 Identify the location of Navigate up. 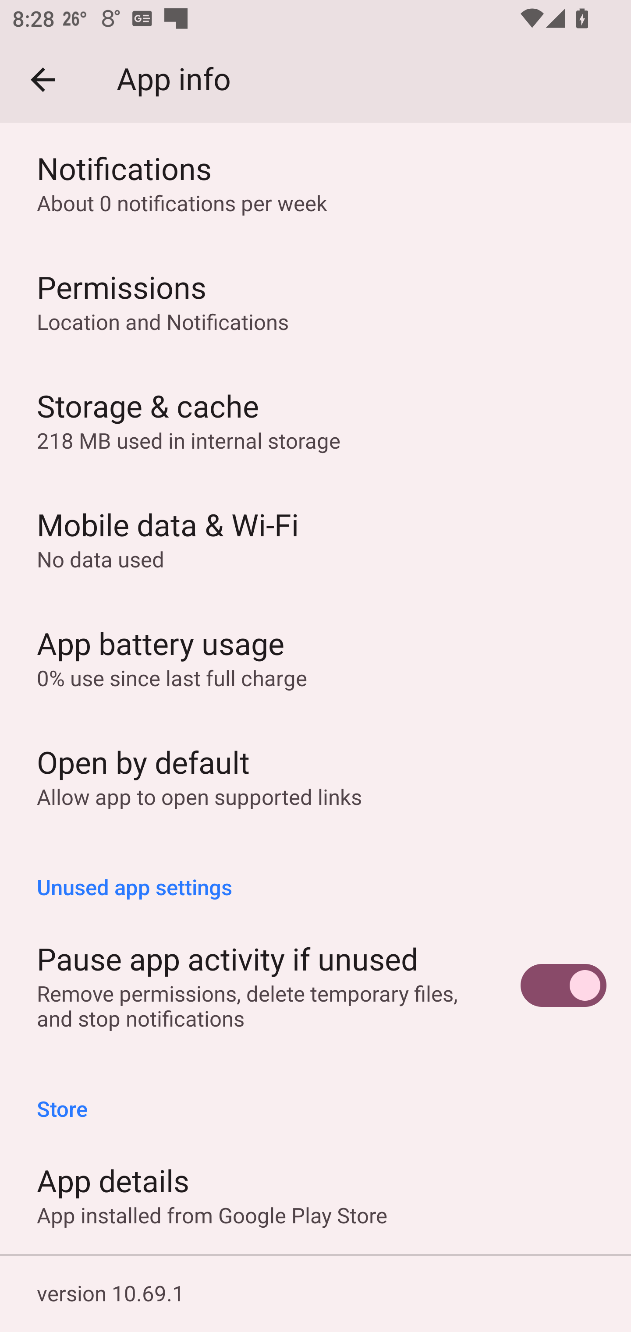
(43, 80).